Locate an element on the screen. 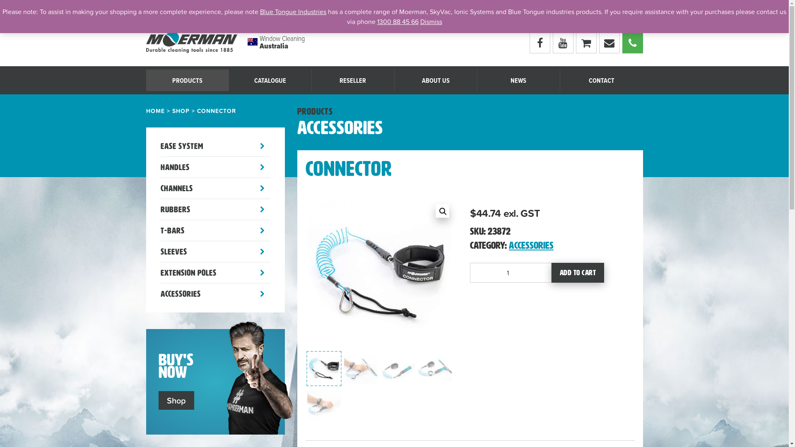  CONTACT is located at coordinates (601, 80).